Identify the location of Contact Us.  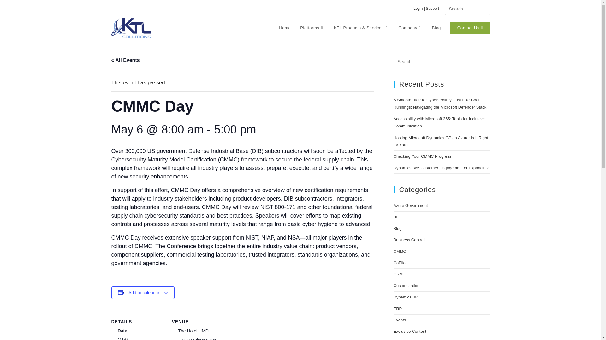
(470, 28).